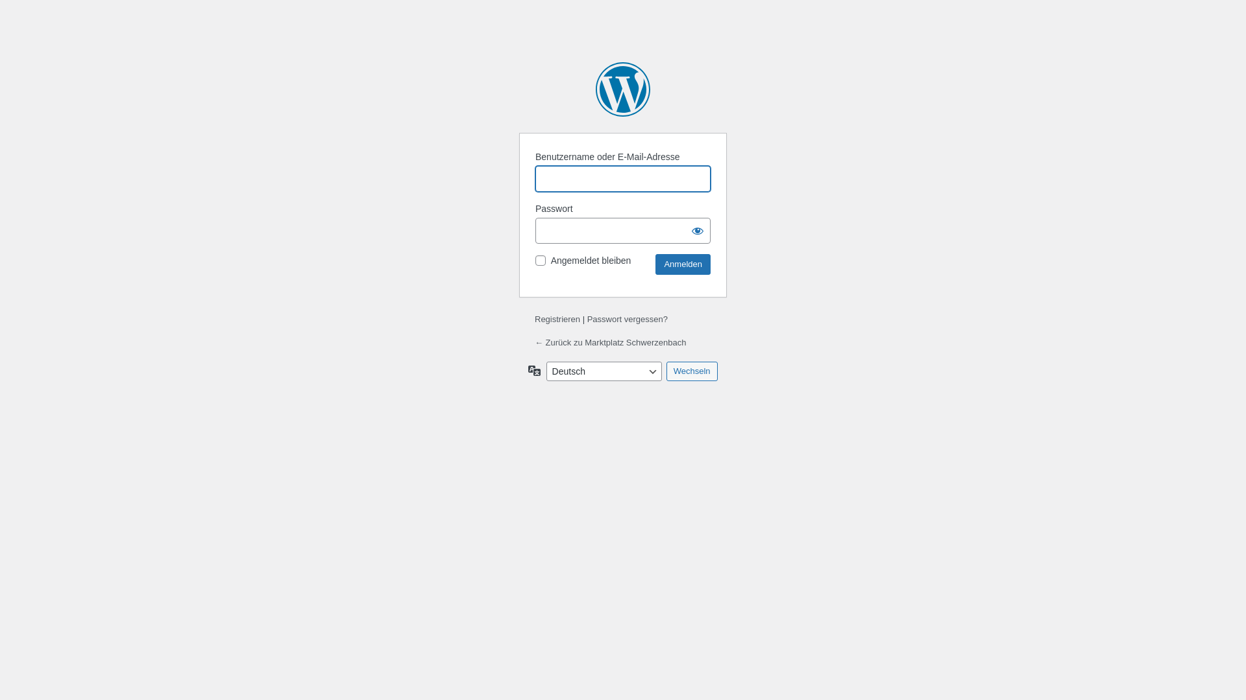  Describe the element at coordinates (623, 89) in the screenshot. I see `Powered by WordPress` at that location.